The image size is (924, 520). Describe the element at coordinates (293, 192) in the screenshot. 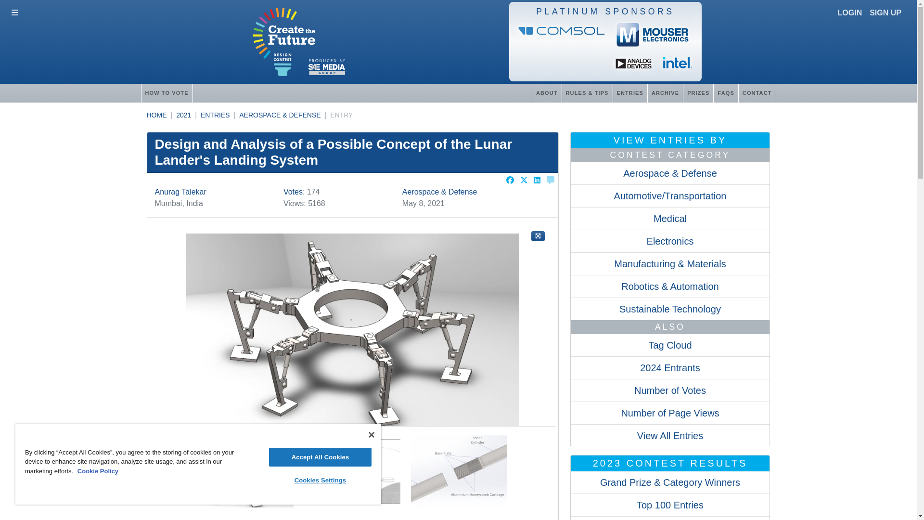

I see `Votes` at that location.